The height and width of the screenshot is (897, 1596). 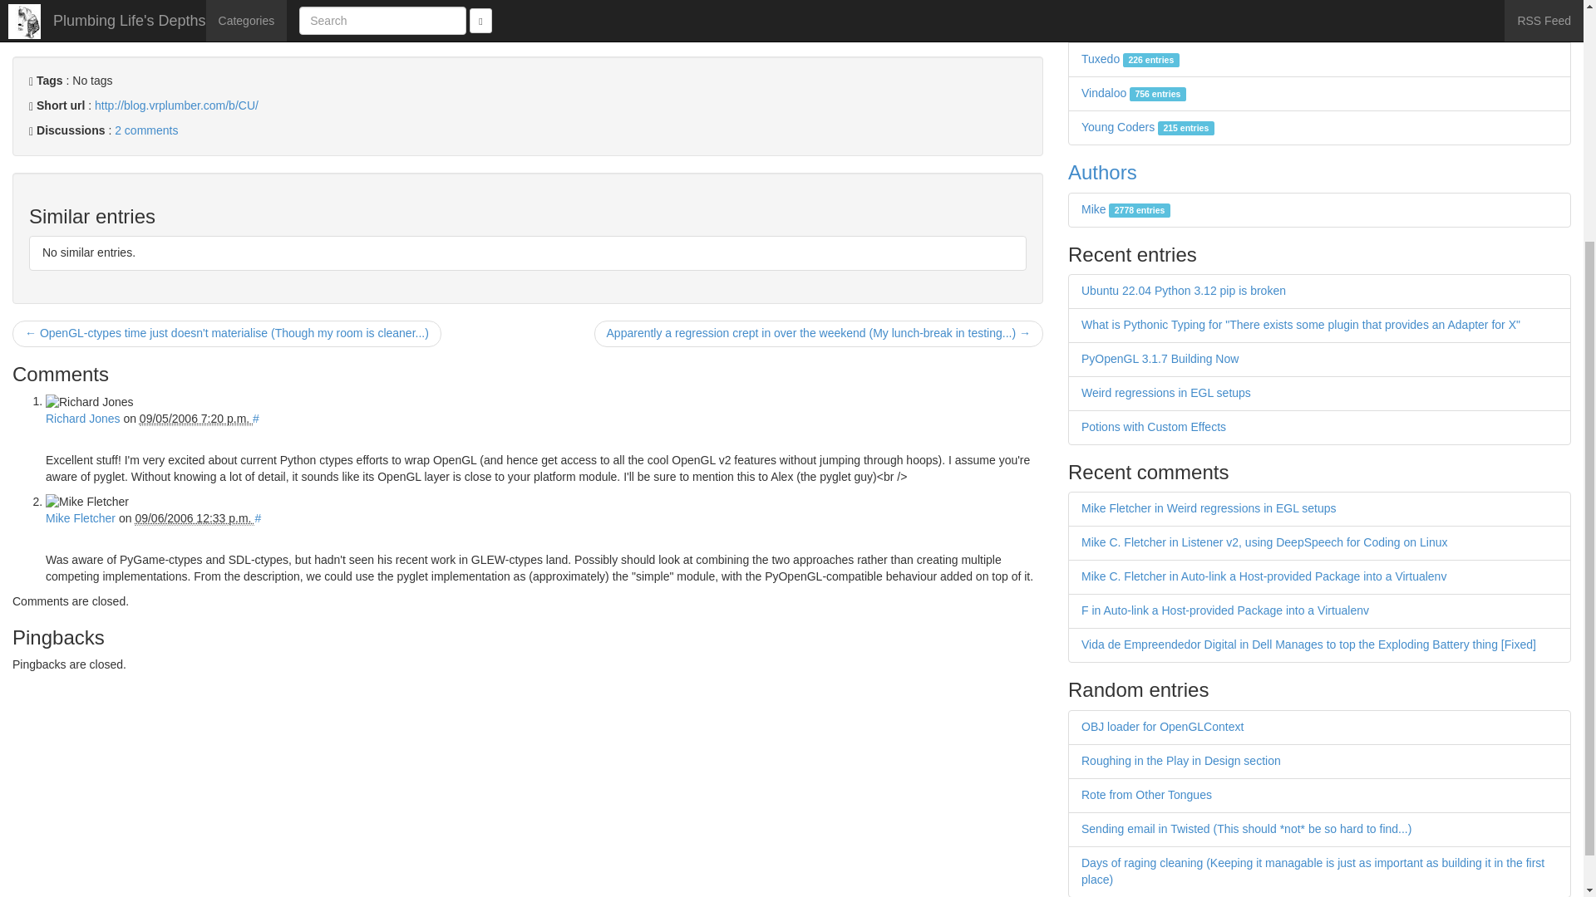 What do you see at coordinates (80, 517) in the screenshot?
I see `Mike Fletcher` at bounding box center [80, 517].